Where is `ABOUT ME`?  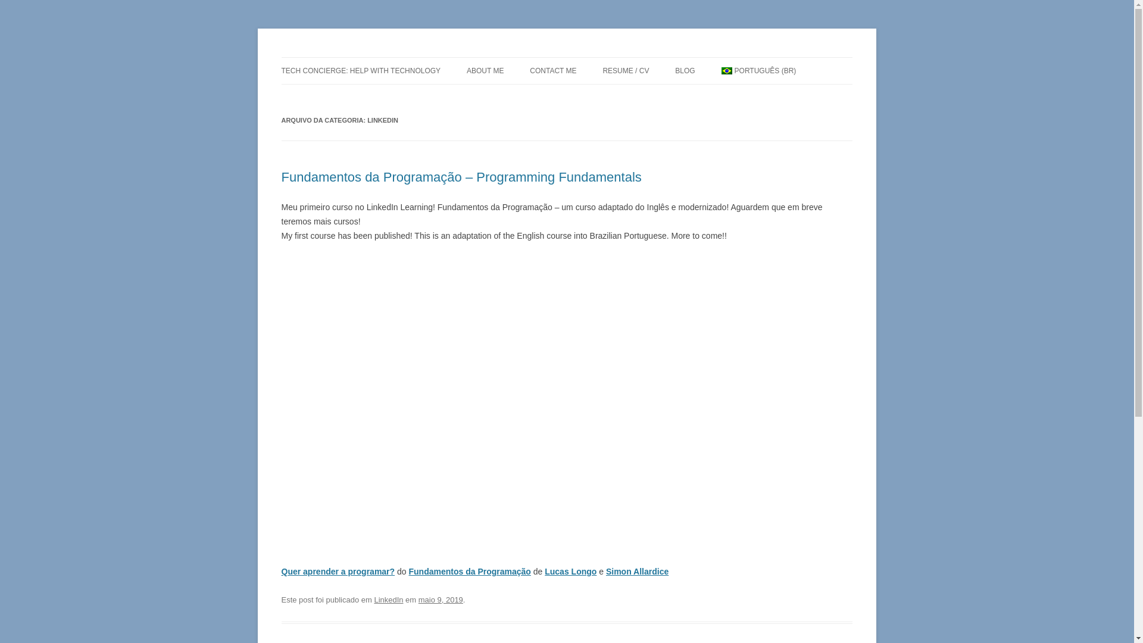 ABOUT ME is located at coordinates (485, 71).